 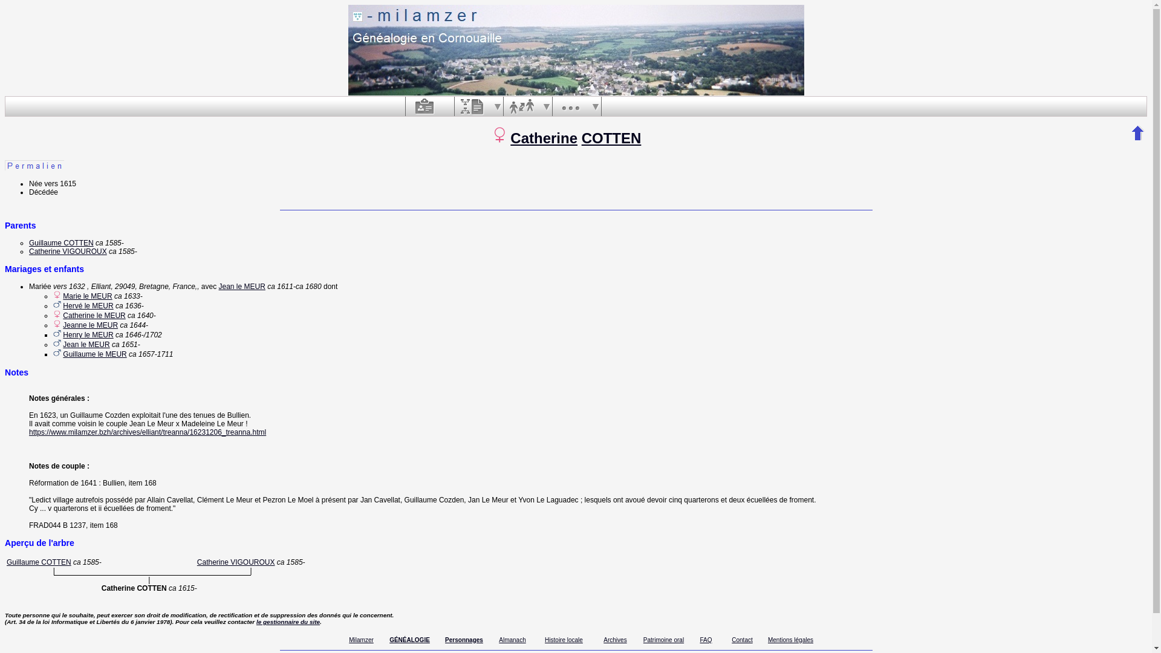 What do you see at coordinates (544, 138) in the screenshot?
I see `Catherine` at bounding box center [544, 138].